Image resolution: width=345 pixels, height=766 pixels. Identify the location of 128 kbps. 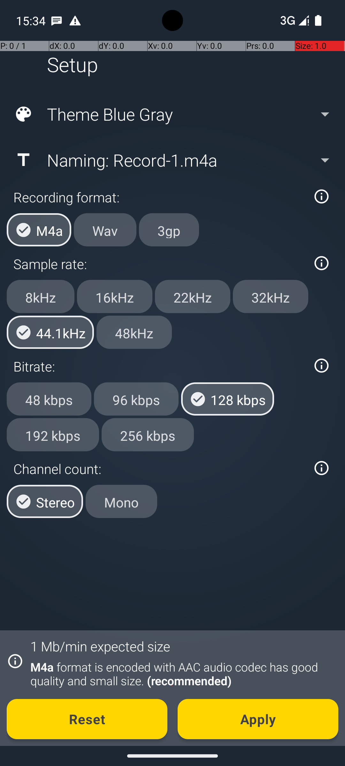
(227, 399).